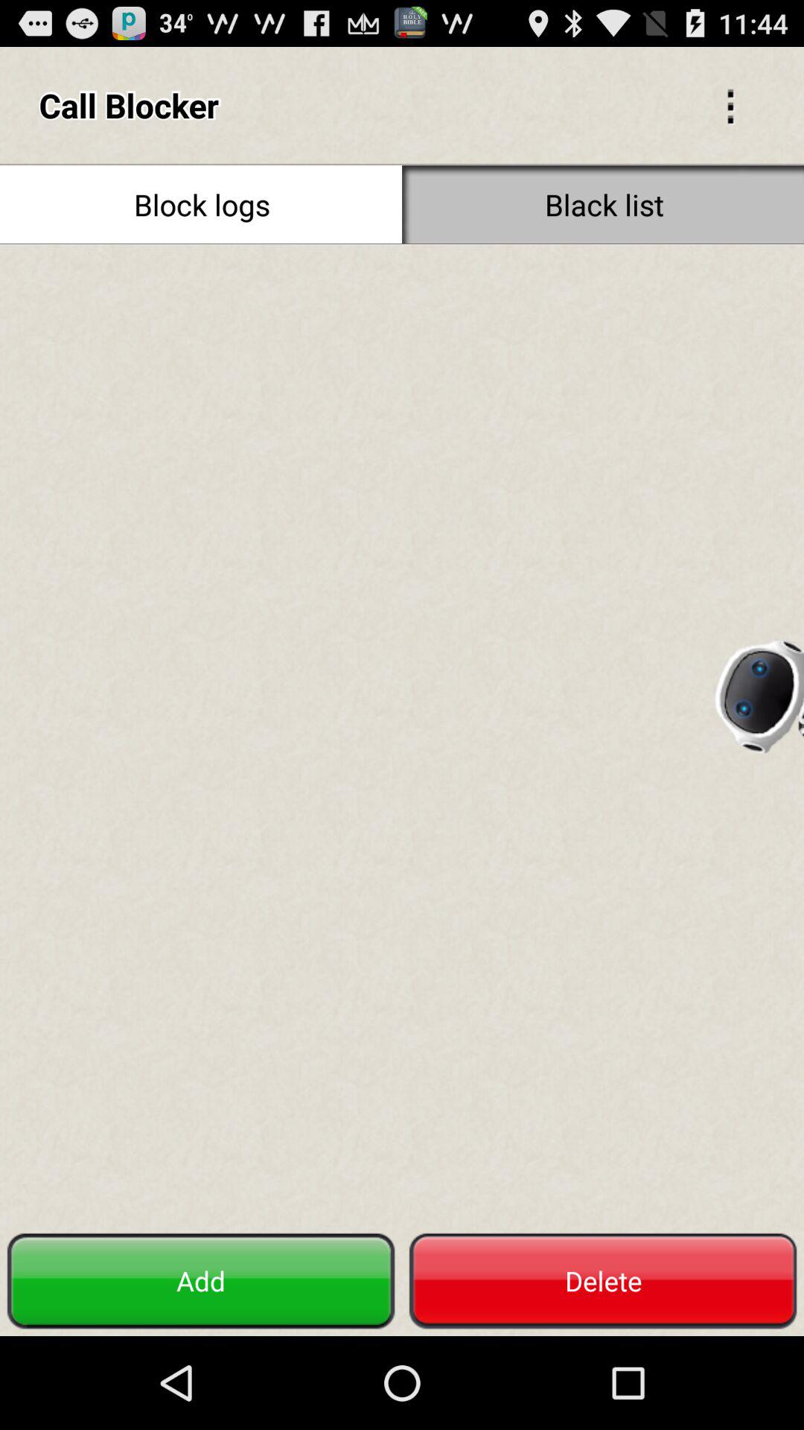  Describe the element at coordinates (758, 691) in the screenshot. I see `tap the item above delete item` at that location.